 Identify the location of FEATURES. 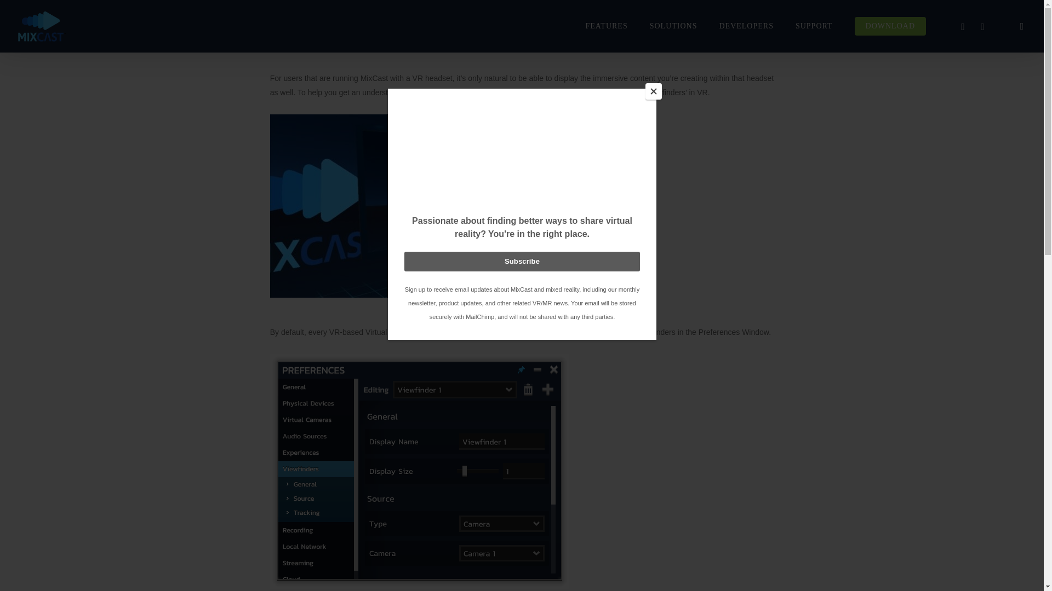
(606, 26).